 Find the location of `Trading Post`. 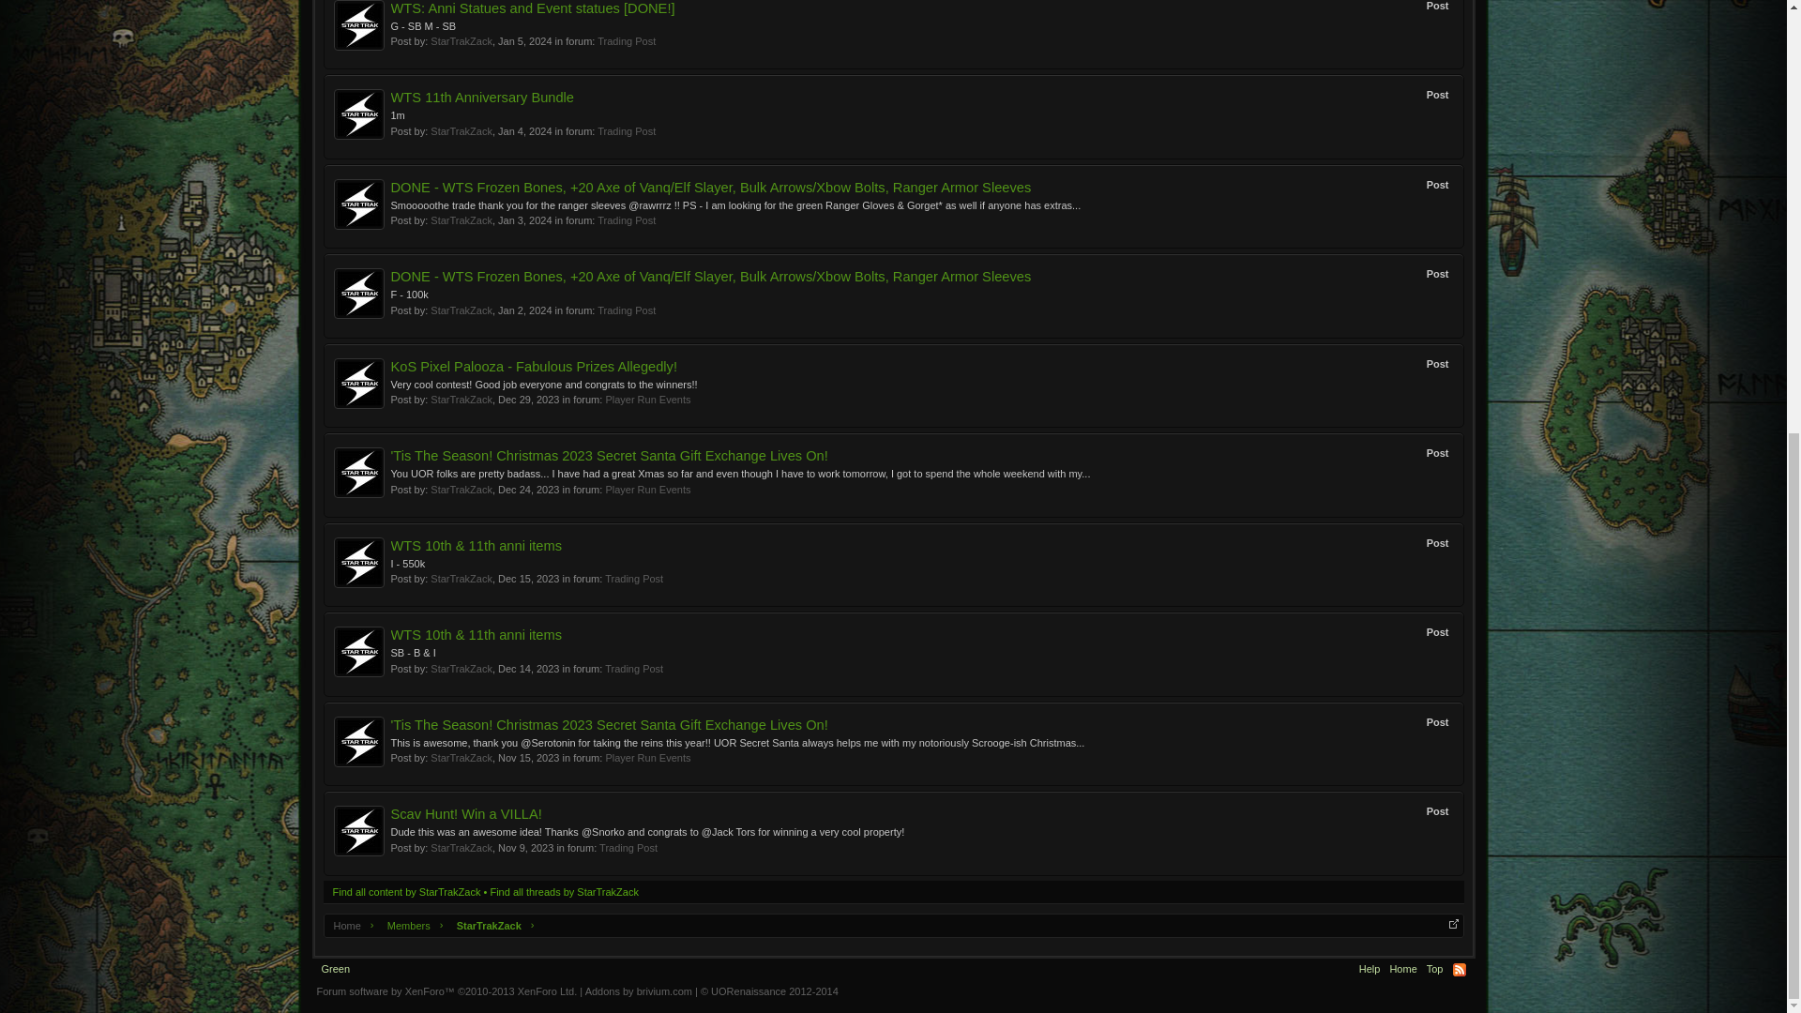

Trading Post is located at coordinates (627, 40).